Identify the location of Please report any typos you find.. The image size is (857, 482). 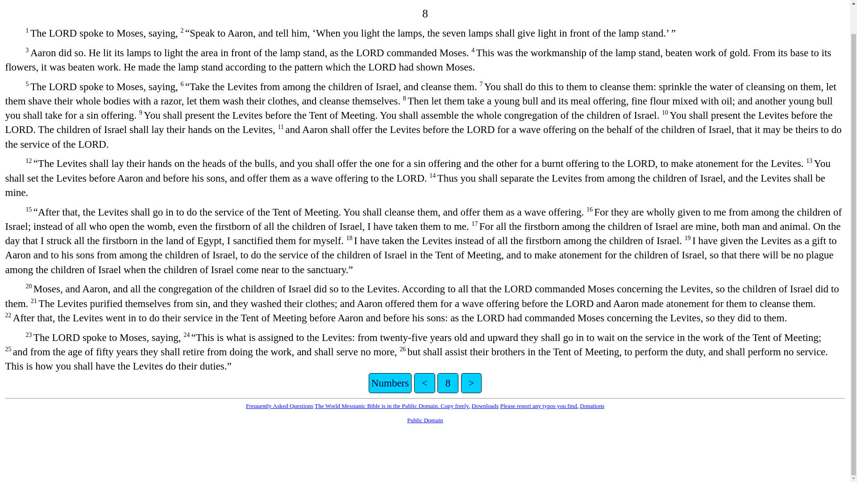
(538, 405).